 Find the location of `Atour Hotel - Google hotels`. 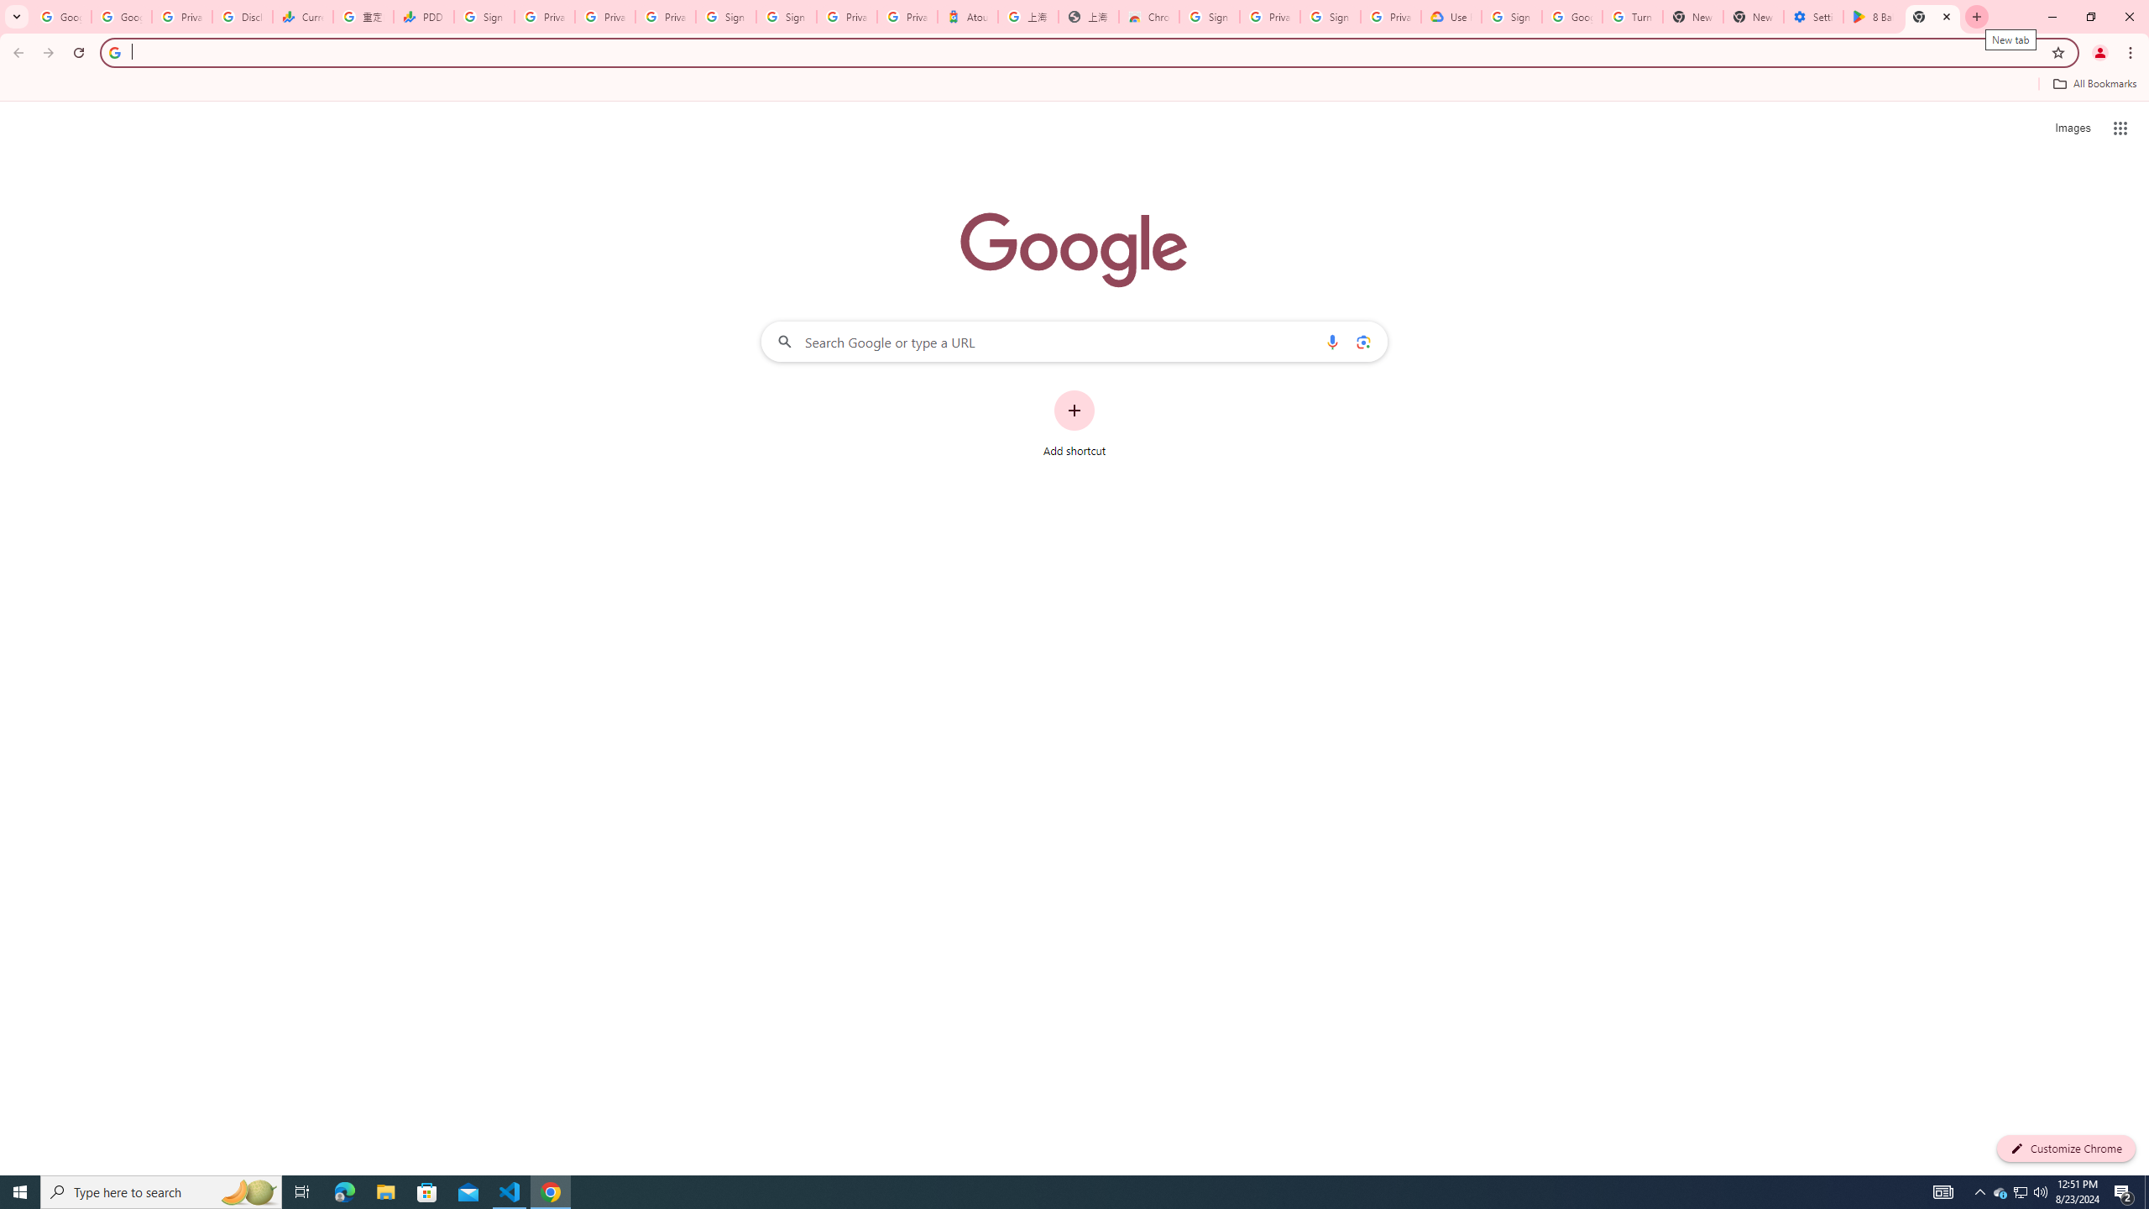

Atour Hotel - Google hotels is located at coordinates (968, 17).